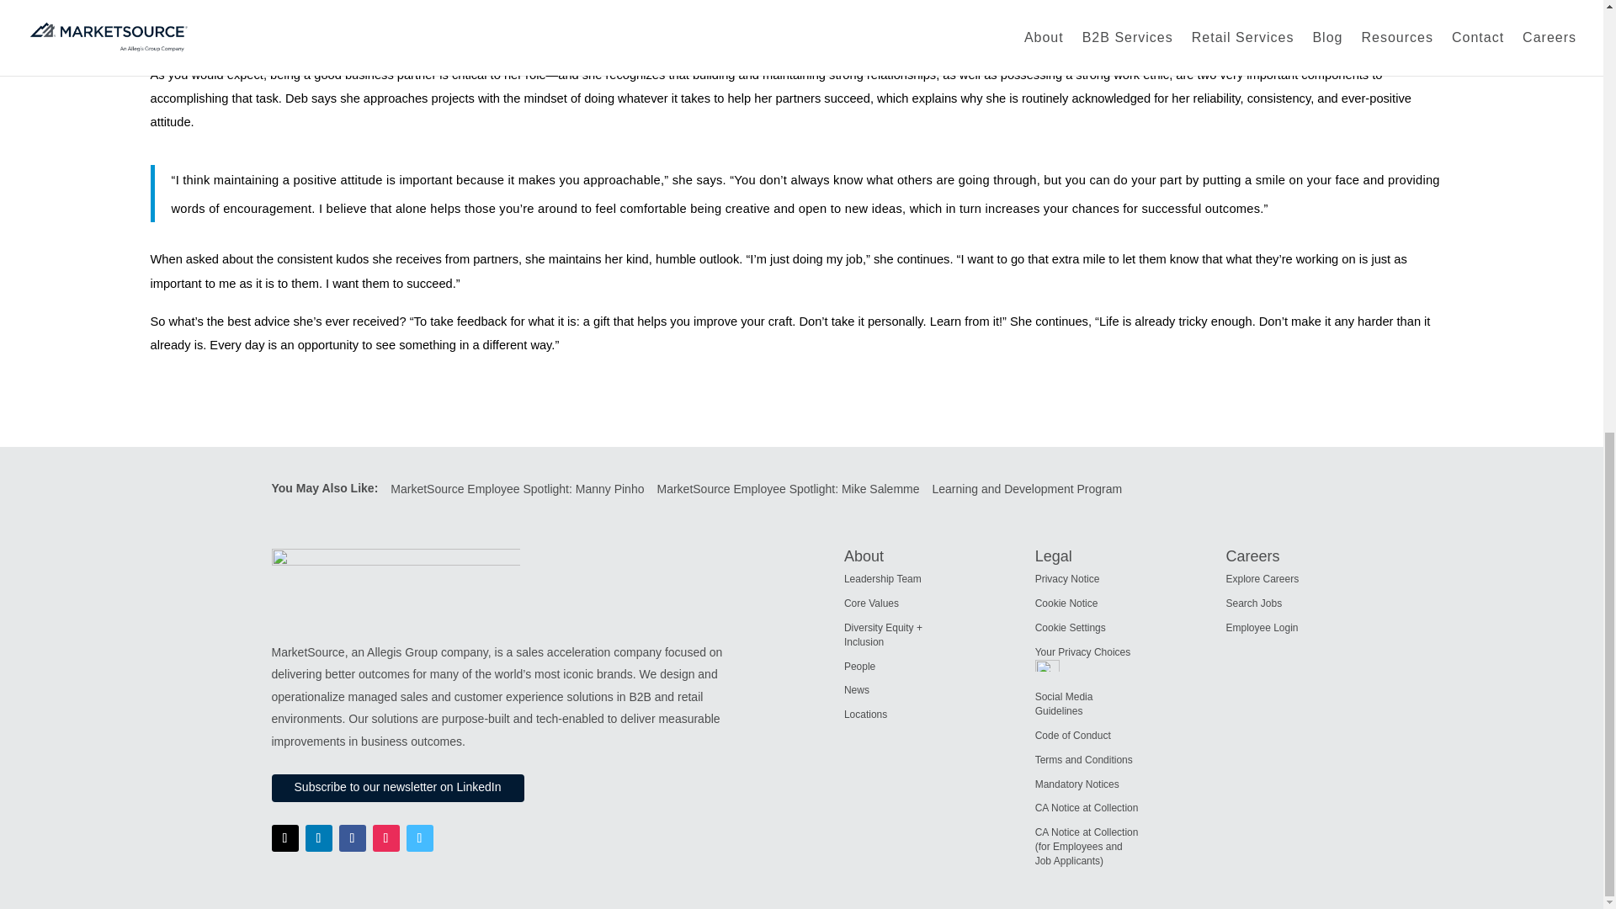 The height and width of the screenshot is (909, 1616). I want to click on About, so click(864, 555).